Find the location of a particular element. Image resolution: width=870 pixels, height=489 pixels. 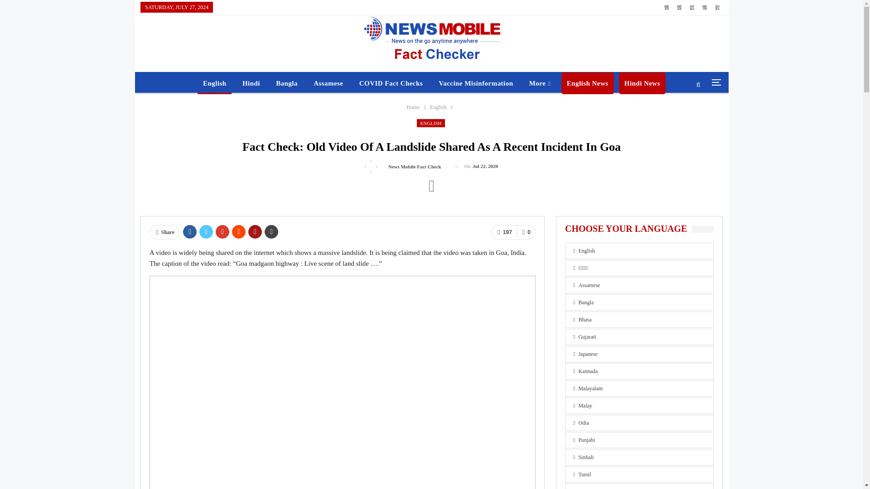

Assamese is located at coordinates (328, 83).